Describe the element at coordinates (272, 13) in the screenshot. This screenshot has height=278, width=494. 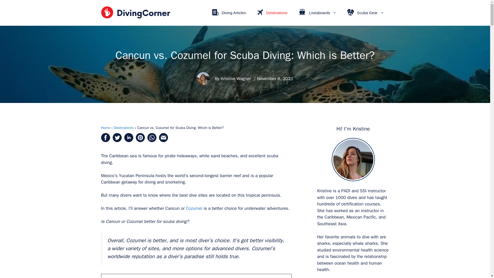
I see `Destinations` at that location.